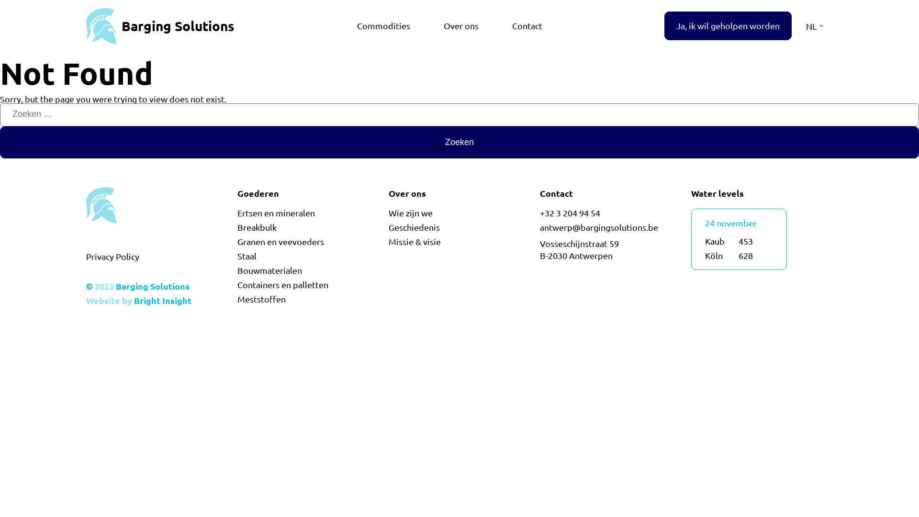 The image size is (919, 517). Describe the element at coordinates (261, 299) in the screenshot. I see `Meststoffen` at that location.